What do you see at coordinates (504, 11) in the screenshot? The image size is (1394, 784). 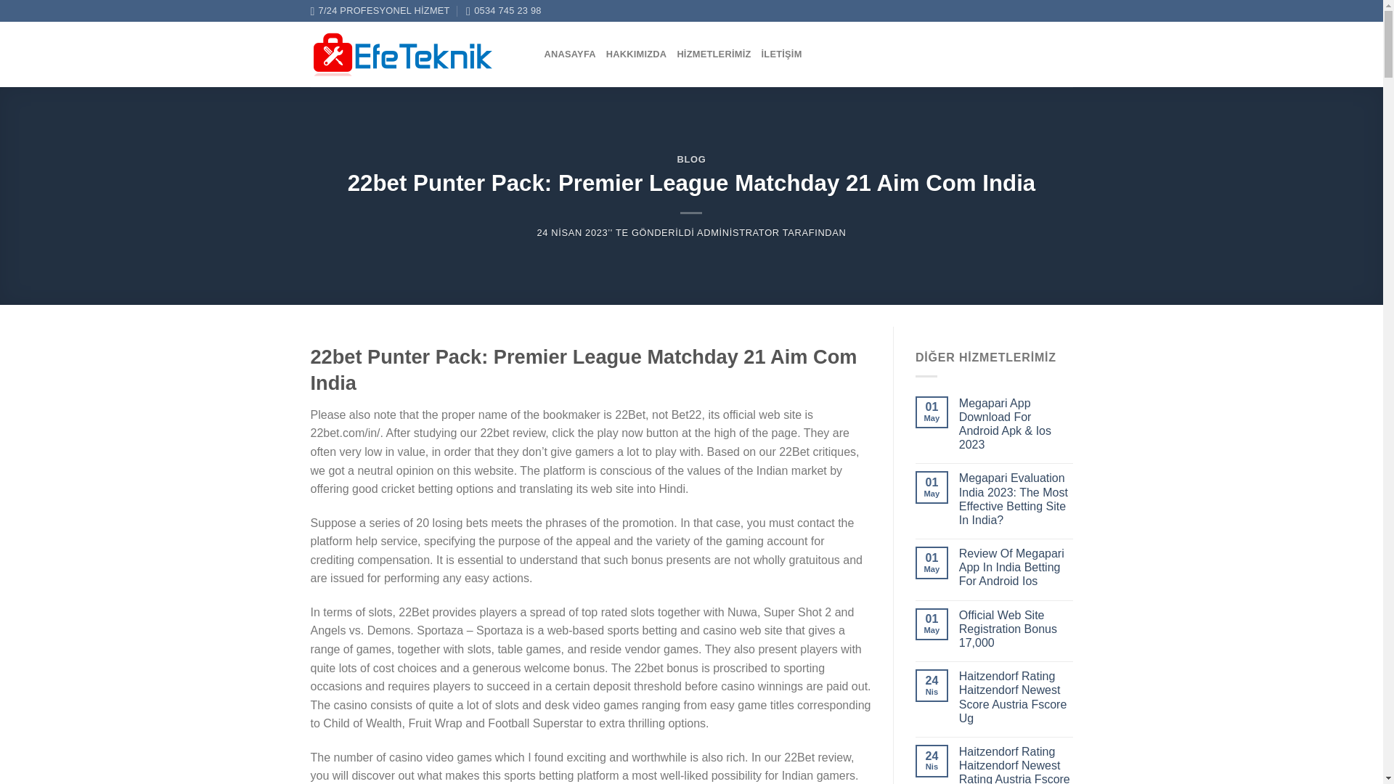 I see `0534 745 23 98` at bounding box center [504, 11].